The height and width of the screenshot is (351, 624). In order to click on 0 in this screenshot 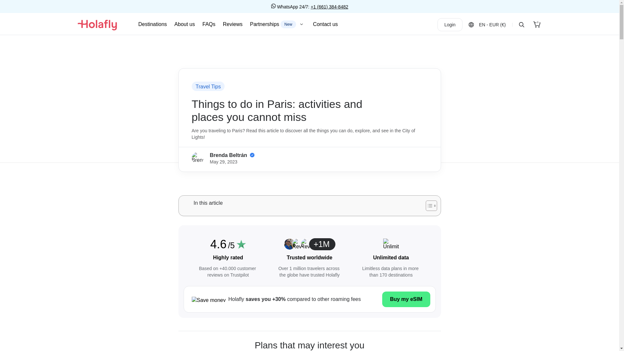, I will do `click(450, 25)`.